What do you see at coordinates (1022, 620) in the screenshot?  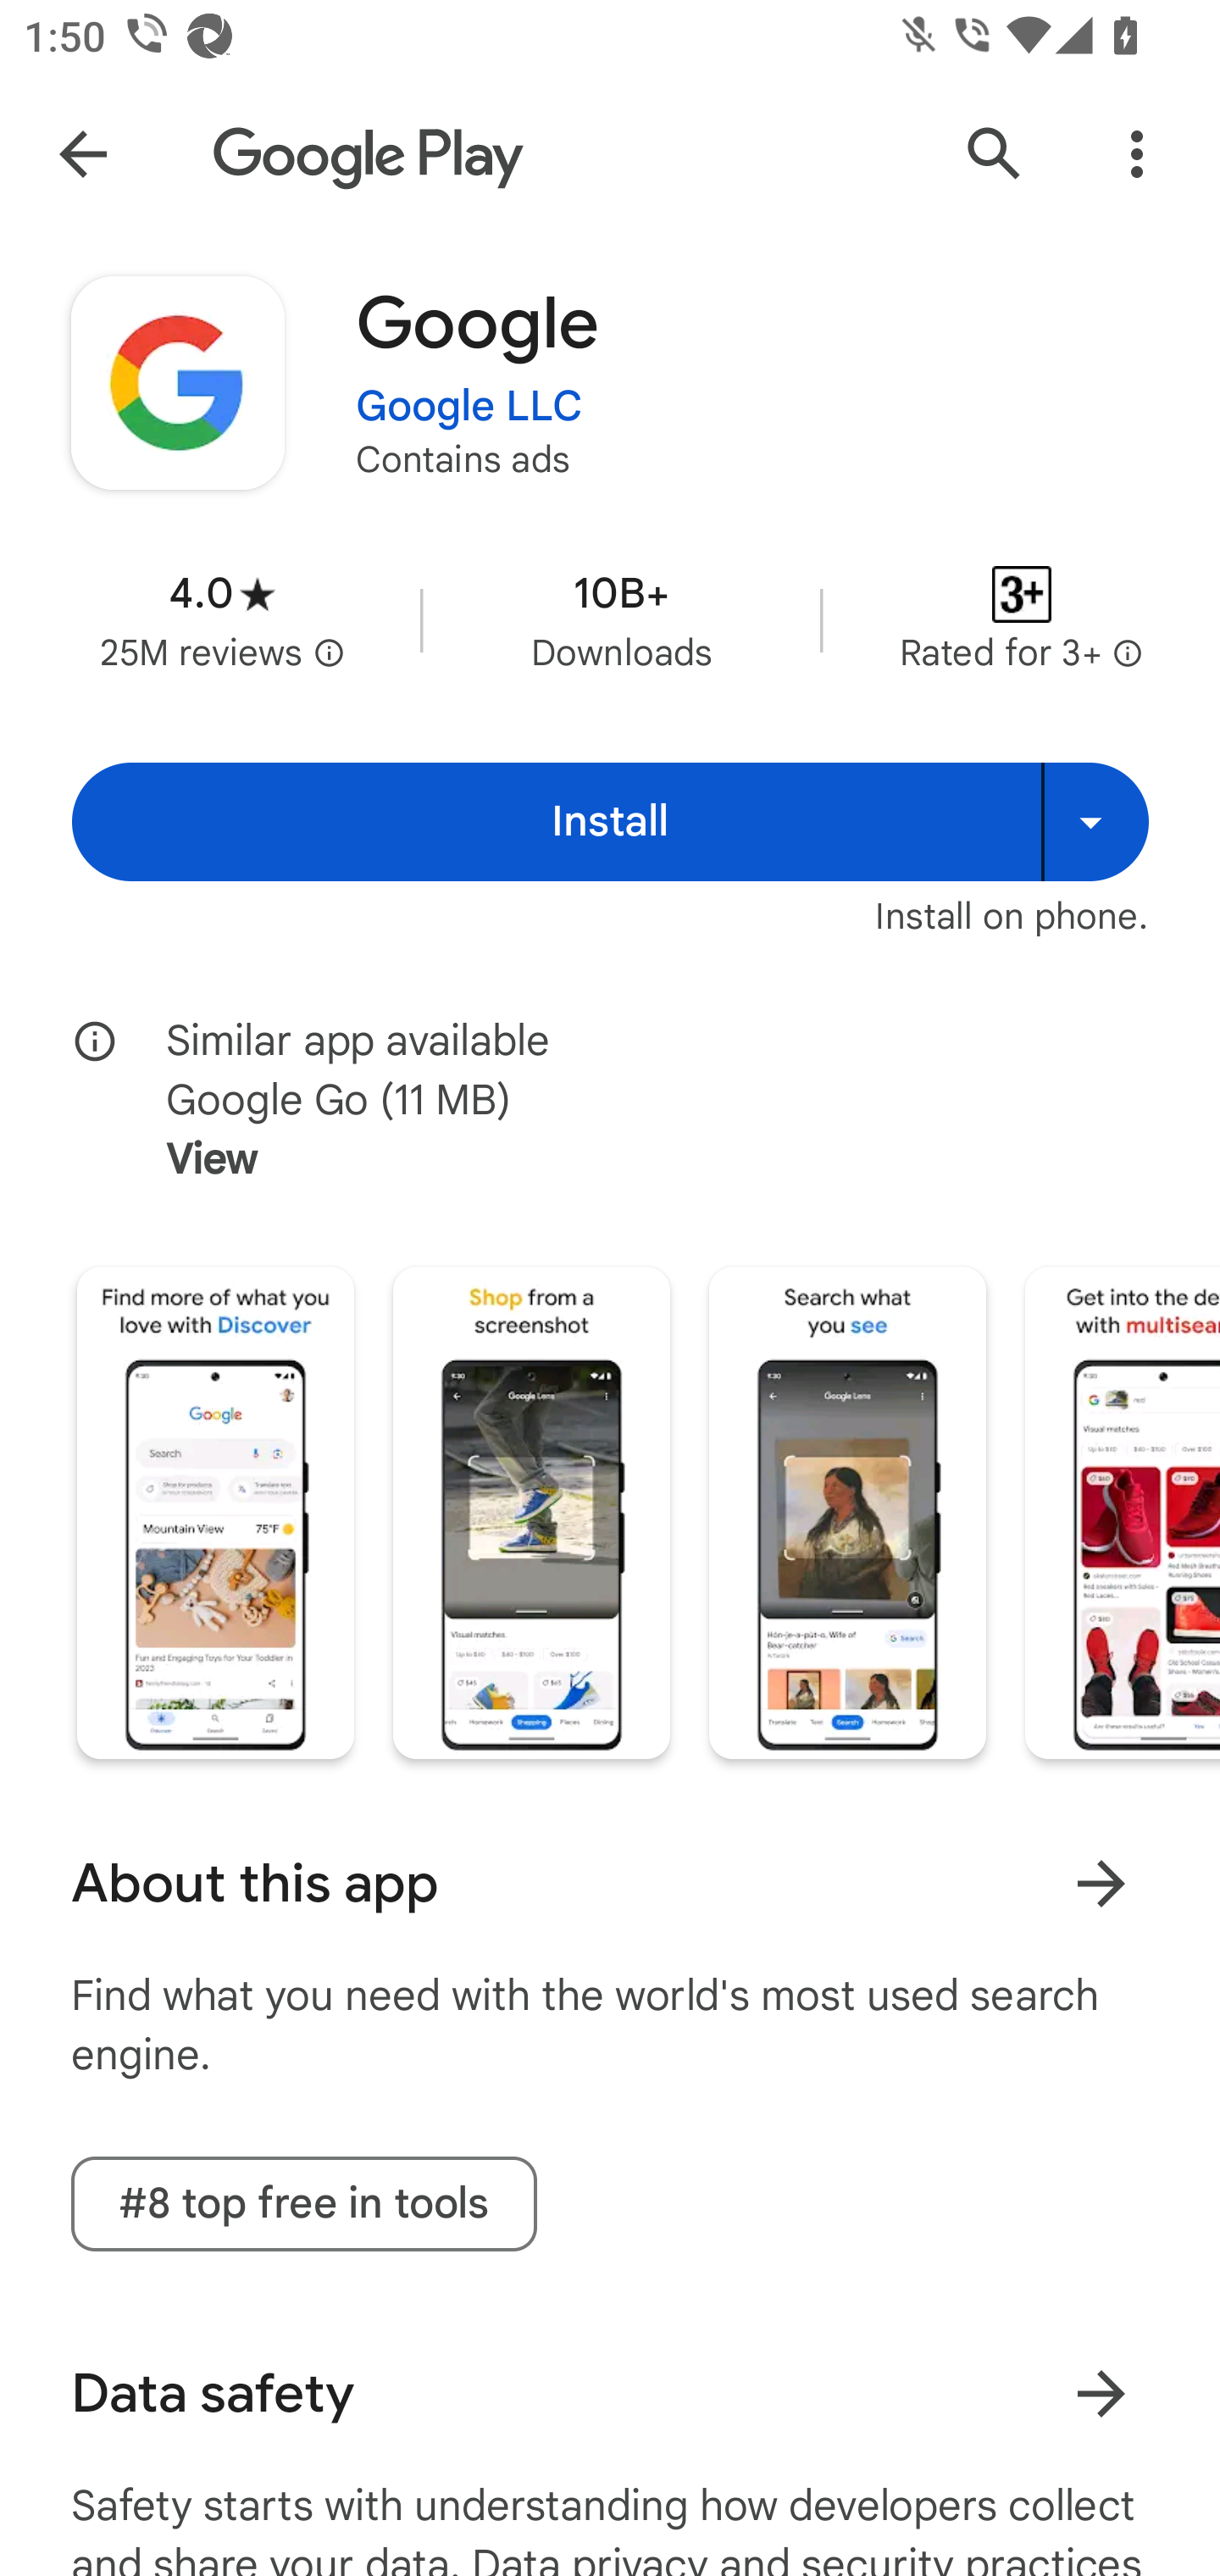 I see `Content rating Rated for 3+` at bounding box center [1022, 620].